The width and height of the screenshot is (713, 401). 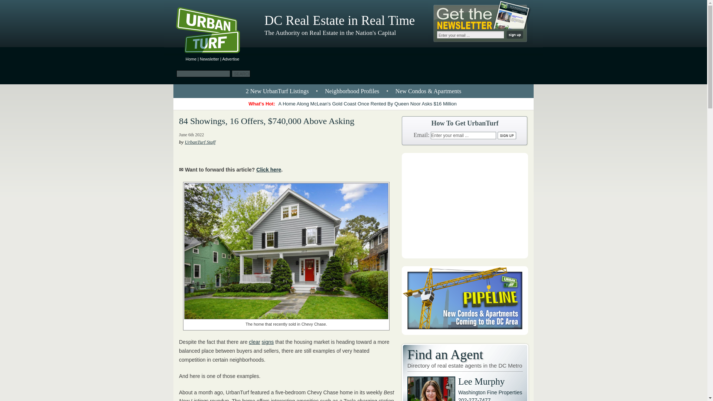 What do you see at coordinates (268, 170) in the screenshot?
I see `Click here` at bounding box center [268, 170].